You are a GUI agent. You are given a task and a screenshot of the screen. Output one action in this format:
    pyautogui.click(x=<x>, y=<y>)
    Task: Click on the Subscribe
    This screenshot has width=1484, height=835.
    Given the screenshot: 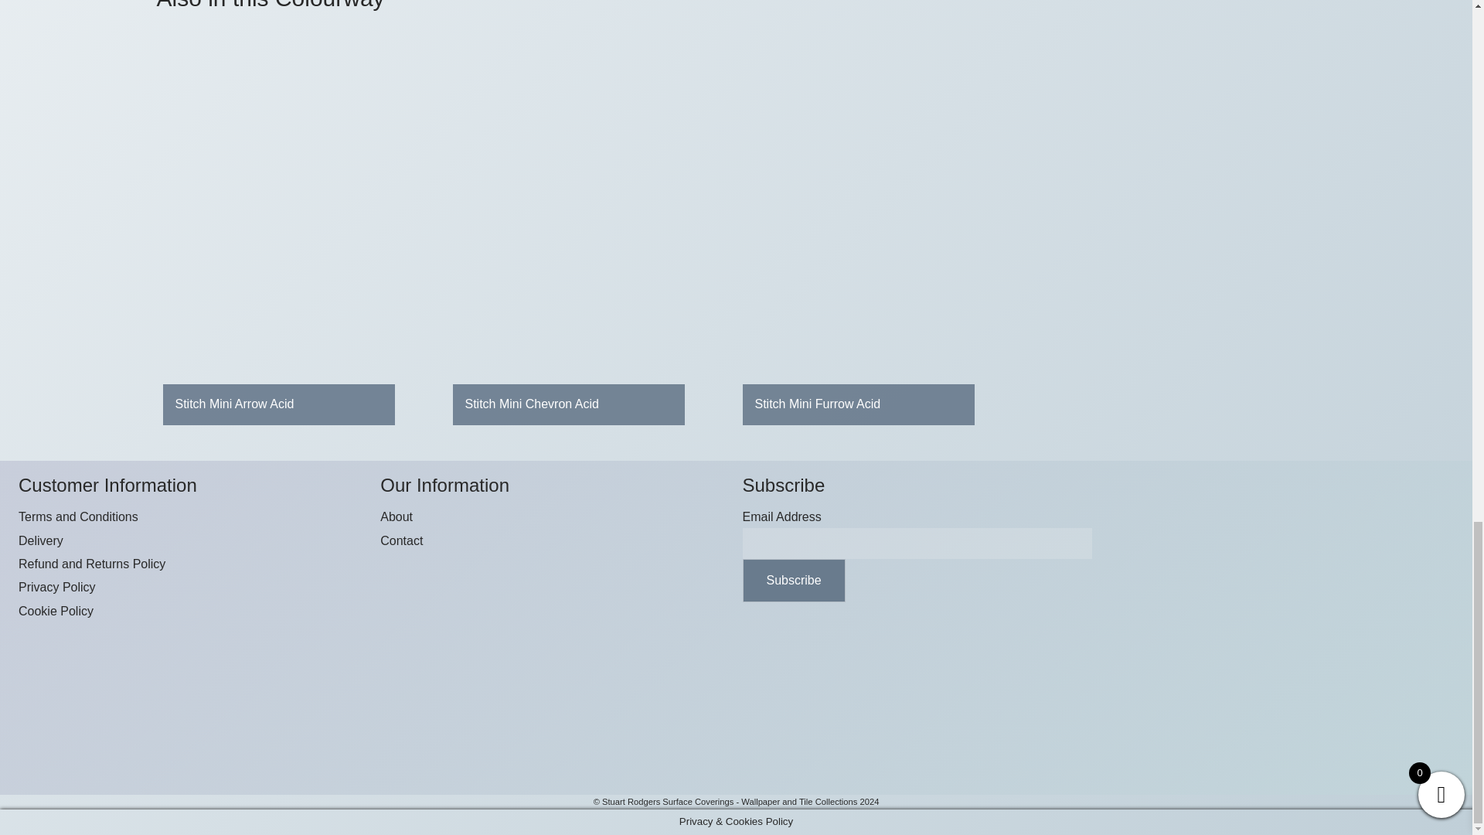 What is the action you would take?
    pyautogui.click(x=793, y=580)
    